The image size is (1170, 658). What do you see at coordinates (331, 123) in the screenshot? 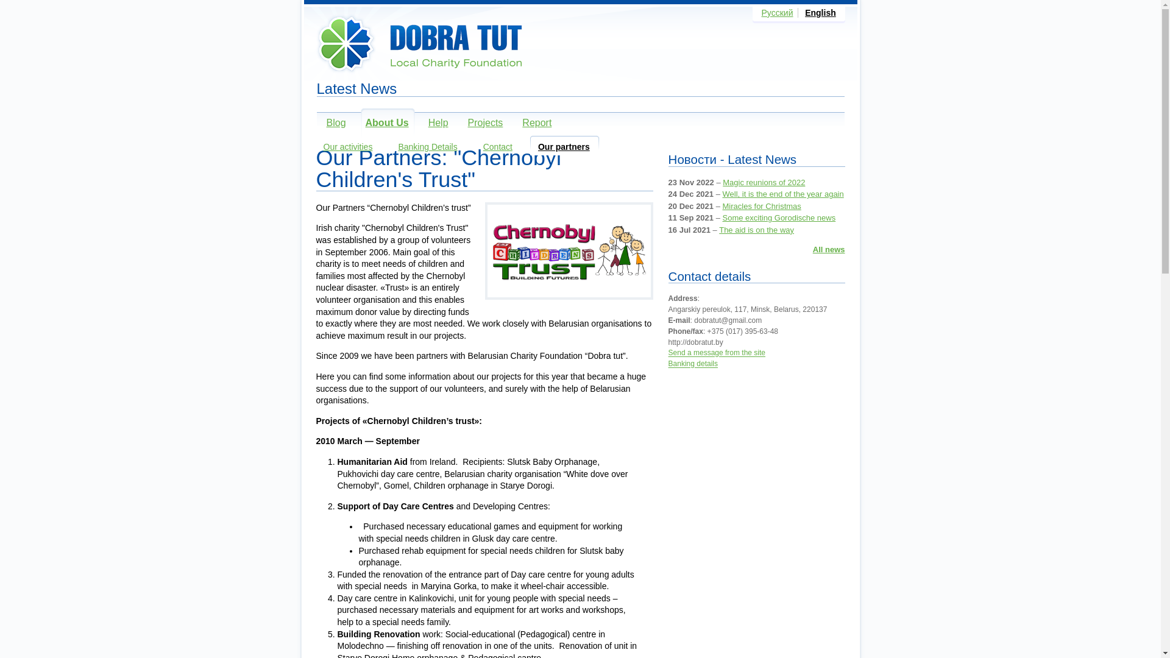
I see `Blog` at bounding box center [331, 123].